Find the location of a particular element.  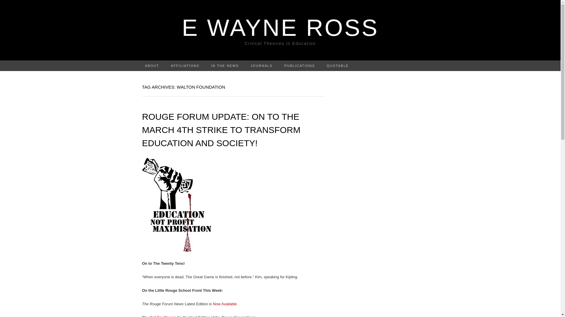

E Wayne Ross is located at coordinates (280, 28).